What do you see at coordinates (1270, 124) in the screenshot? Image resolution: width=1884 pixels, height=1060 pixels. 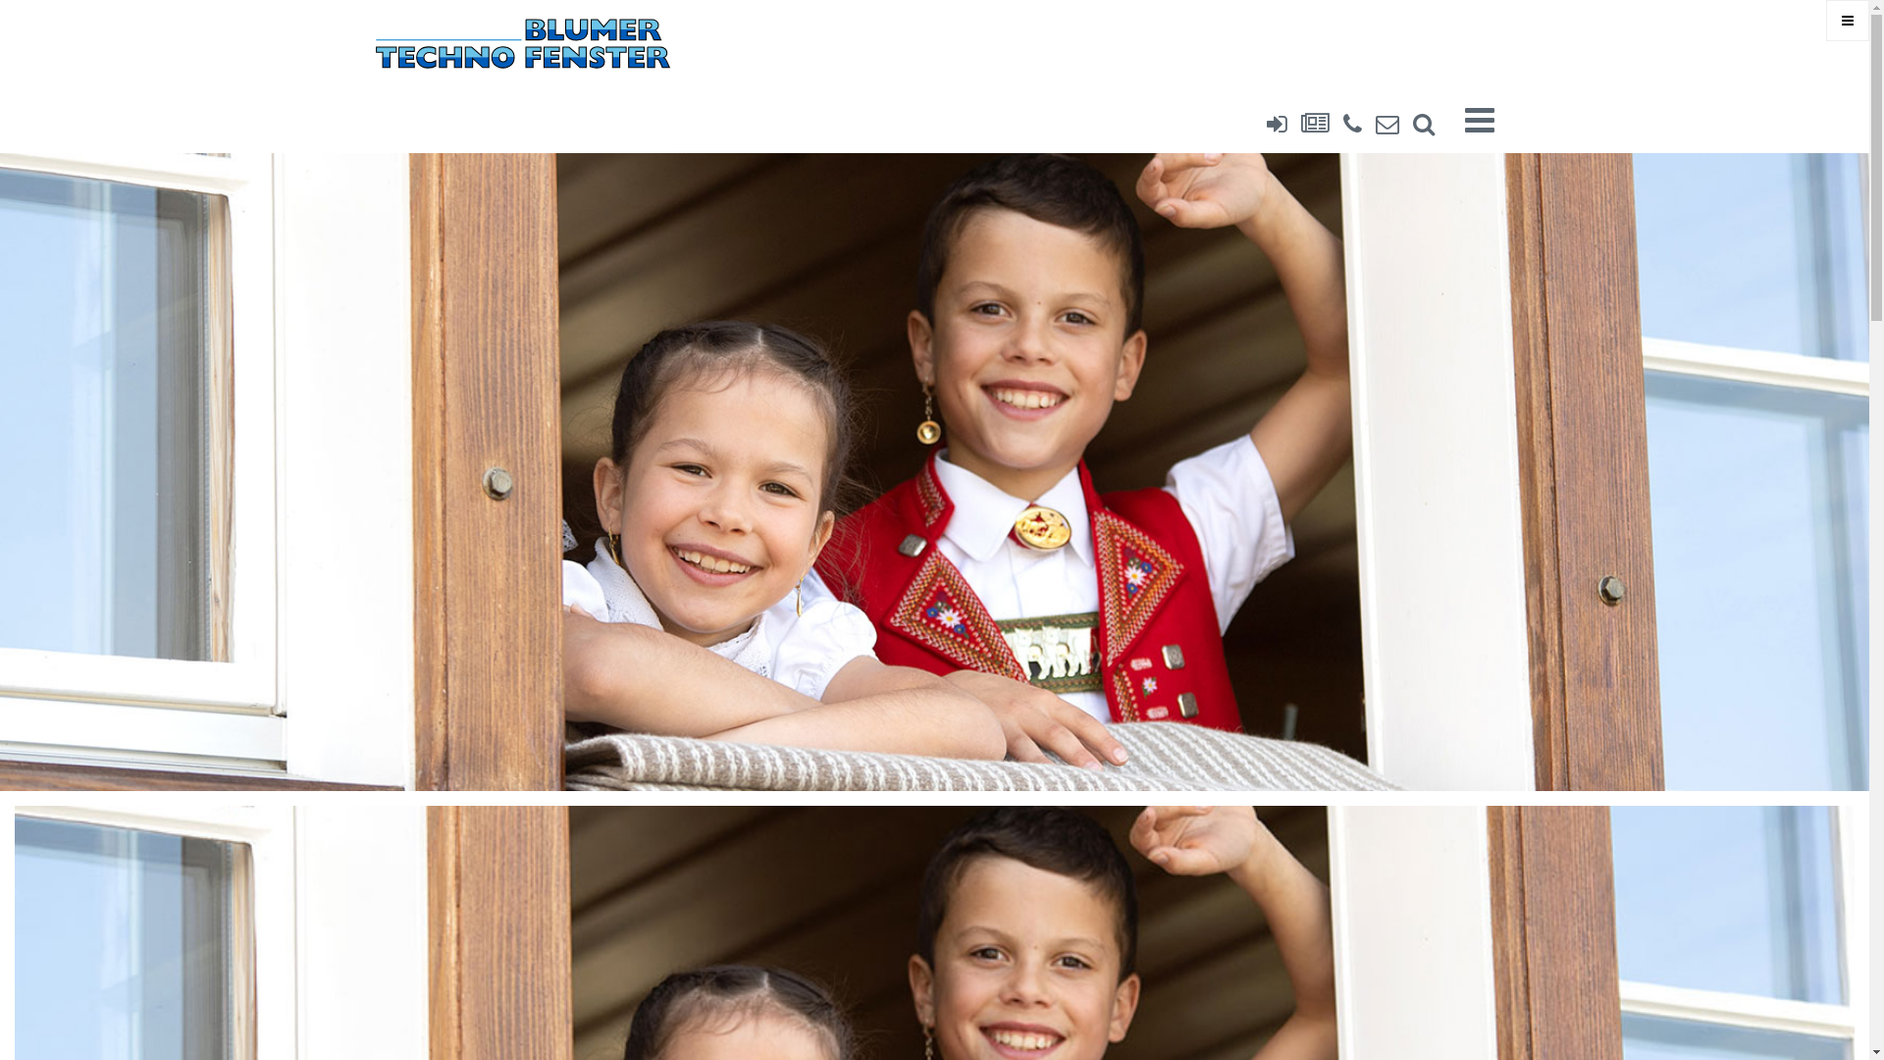 I see ` ` at bounding box center [1270, 124].